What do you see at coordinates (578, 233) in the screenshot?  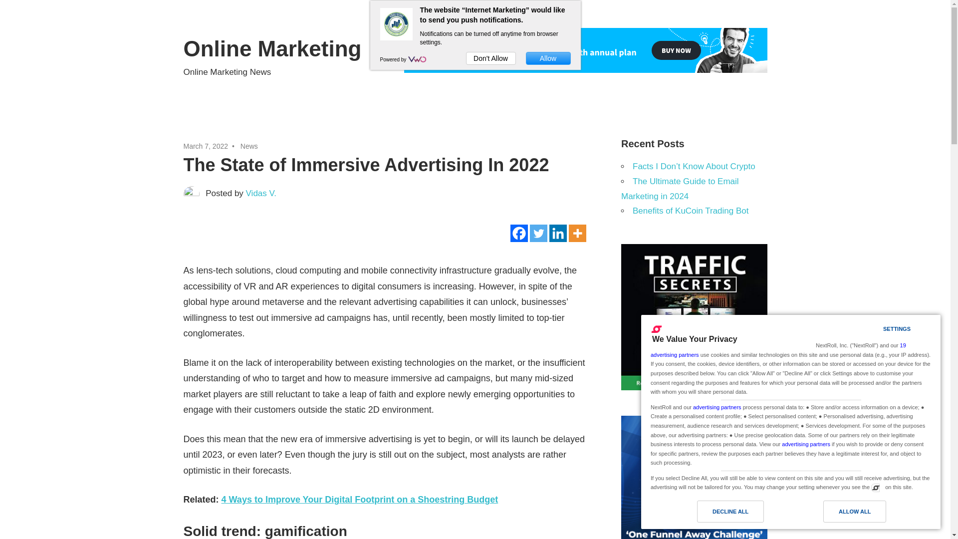 I see `More` at bounding box center [578, 233].